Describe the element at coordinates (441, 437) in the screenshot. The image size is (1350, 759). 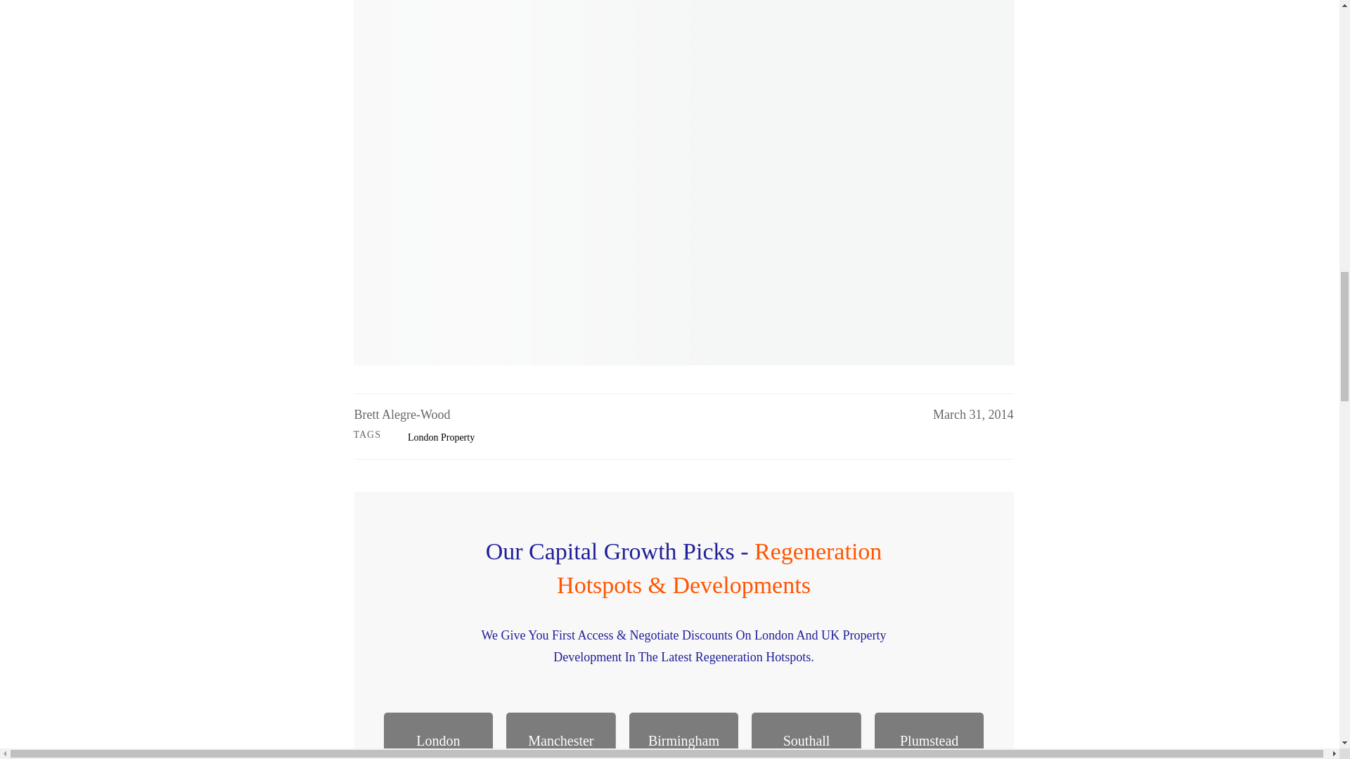
I see `London Property` at that location.